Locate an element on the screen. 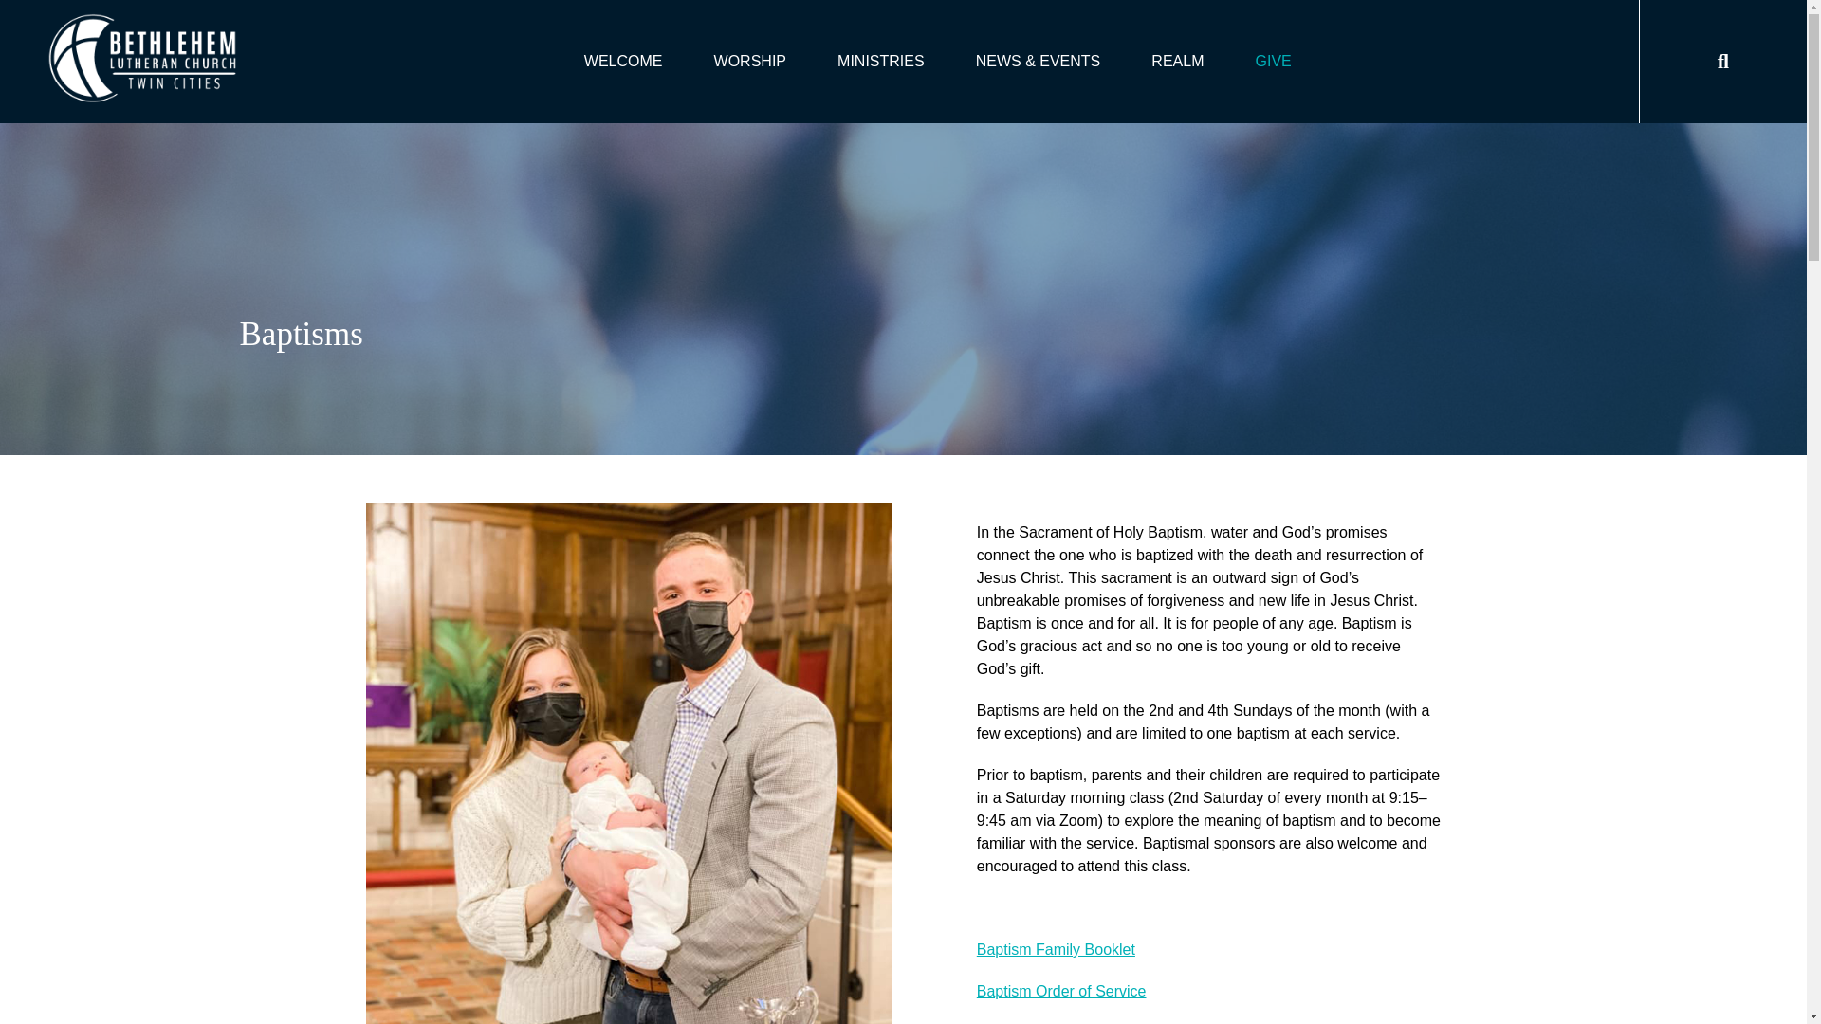  WORSHIP is located at coordinates (750, 61).